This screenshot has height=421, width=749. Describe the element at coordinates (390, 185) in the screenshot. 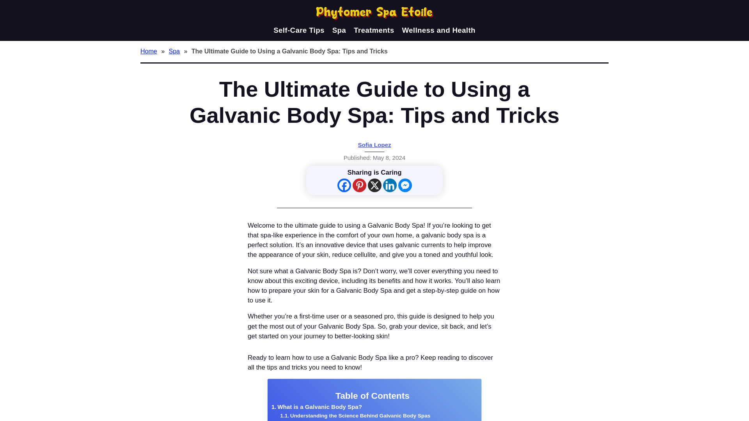

I see `Linkedin` at that location.